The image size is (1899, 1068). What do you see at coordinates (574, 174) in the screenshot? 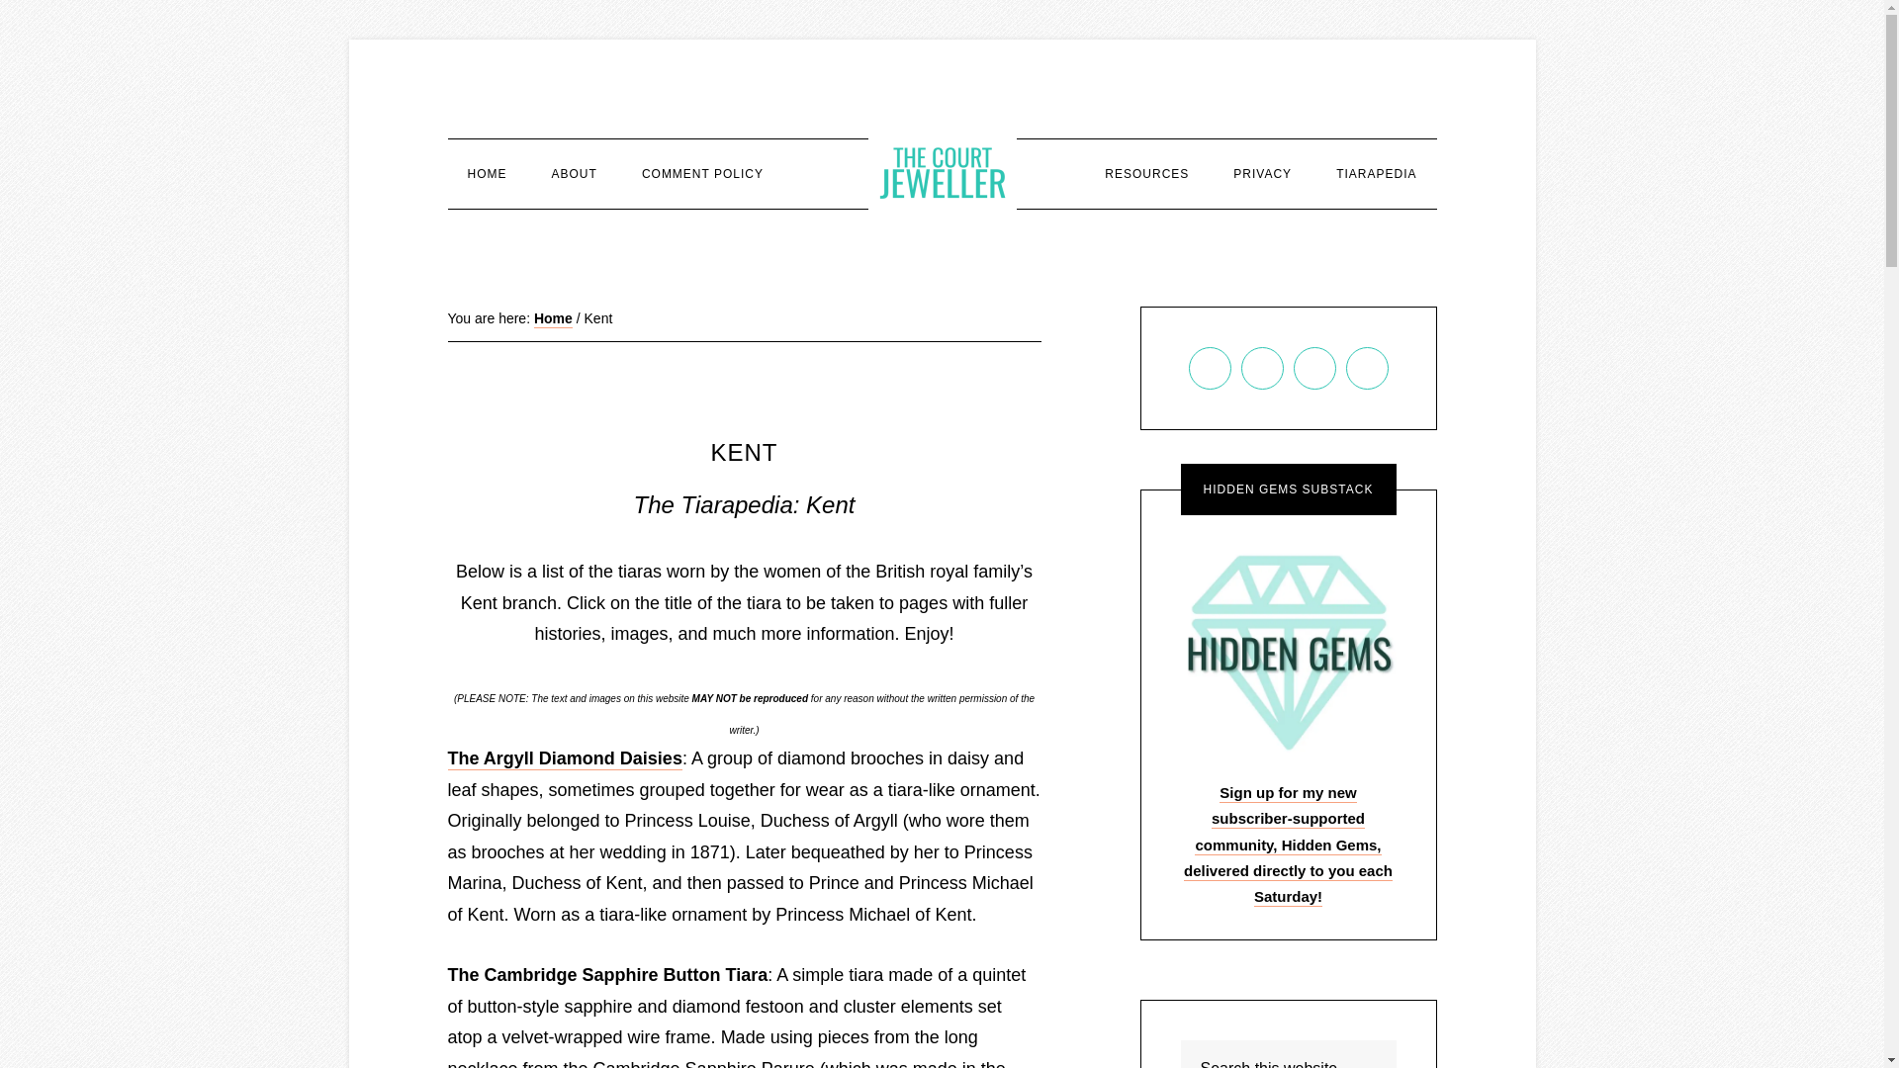
I see `ABOUT` at bounding box center [574, 174].